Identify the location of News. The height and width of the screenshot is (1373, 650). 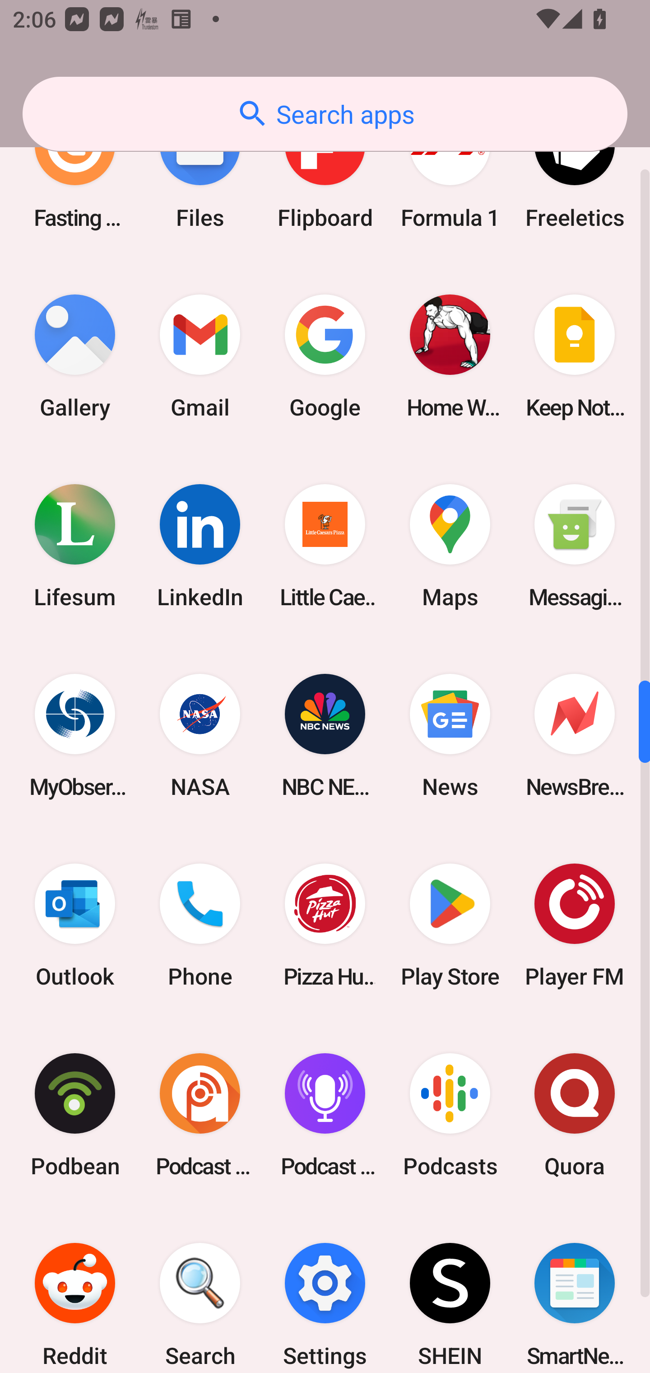
(450, 736).